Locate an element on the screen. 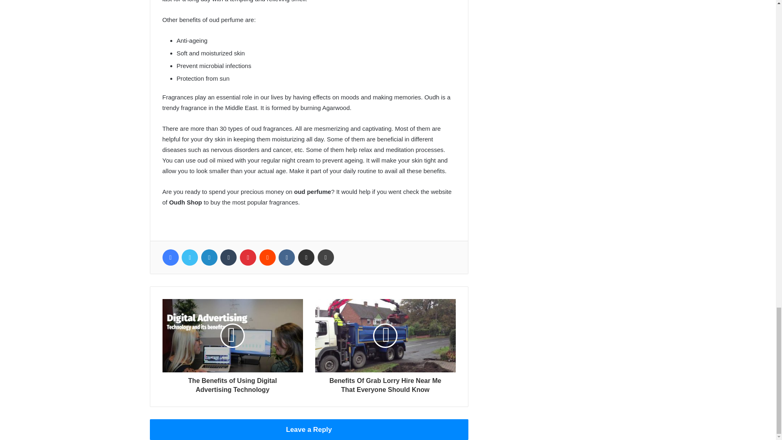 This screenshot has width=782, height=440. LinkedIn is located at coordinates (209, 257).